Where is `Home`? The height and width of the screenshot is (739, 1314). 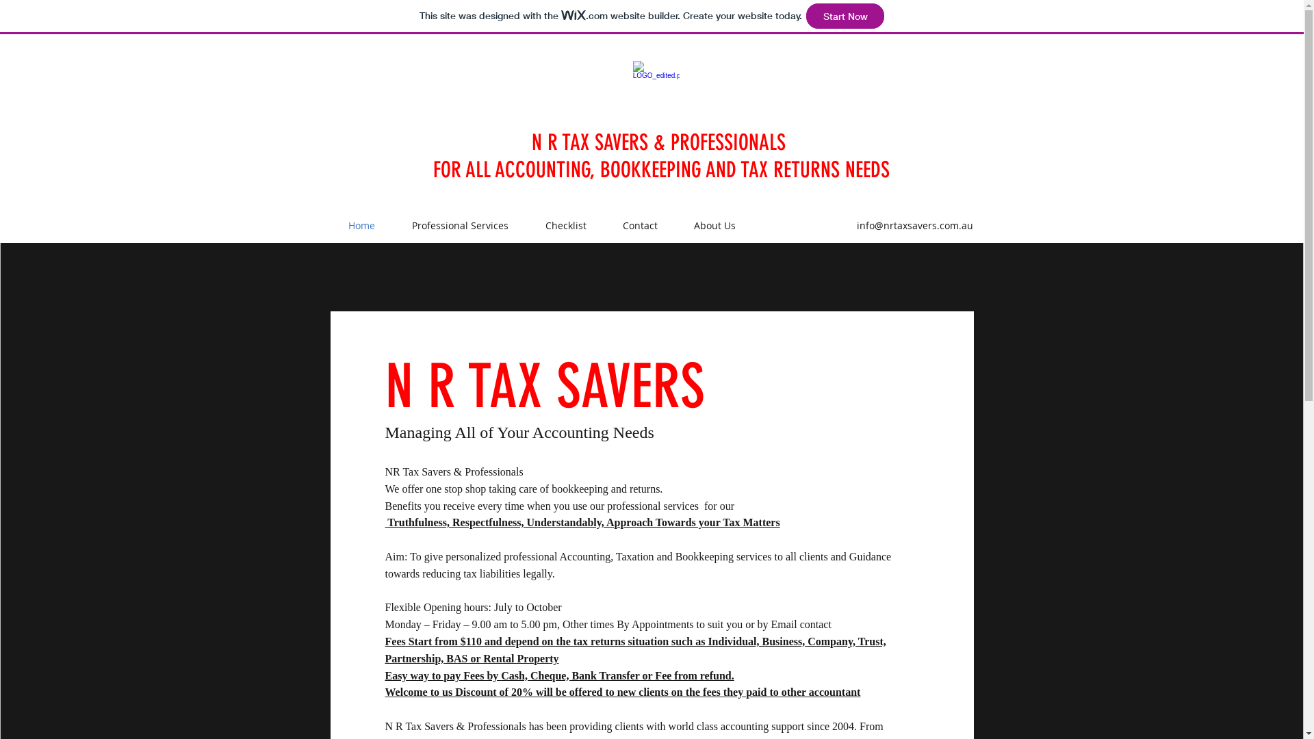 Home is located at coordinates (361, 226).